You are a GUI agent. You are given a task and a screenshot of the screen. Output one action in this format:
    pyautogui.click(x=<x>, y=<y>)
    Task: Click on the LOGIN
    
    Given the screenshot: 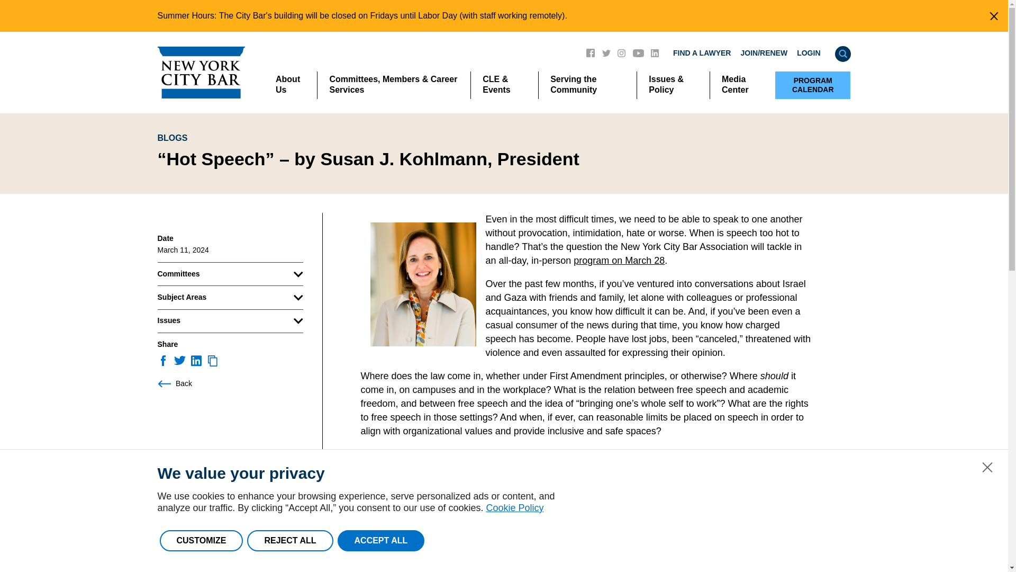 What is the action you would take?
    pyautogui.click(x=808, y=53)
    